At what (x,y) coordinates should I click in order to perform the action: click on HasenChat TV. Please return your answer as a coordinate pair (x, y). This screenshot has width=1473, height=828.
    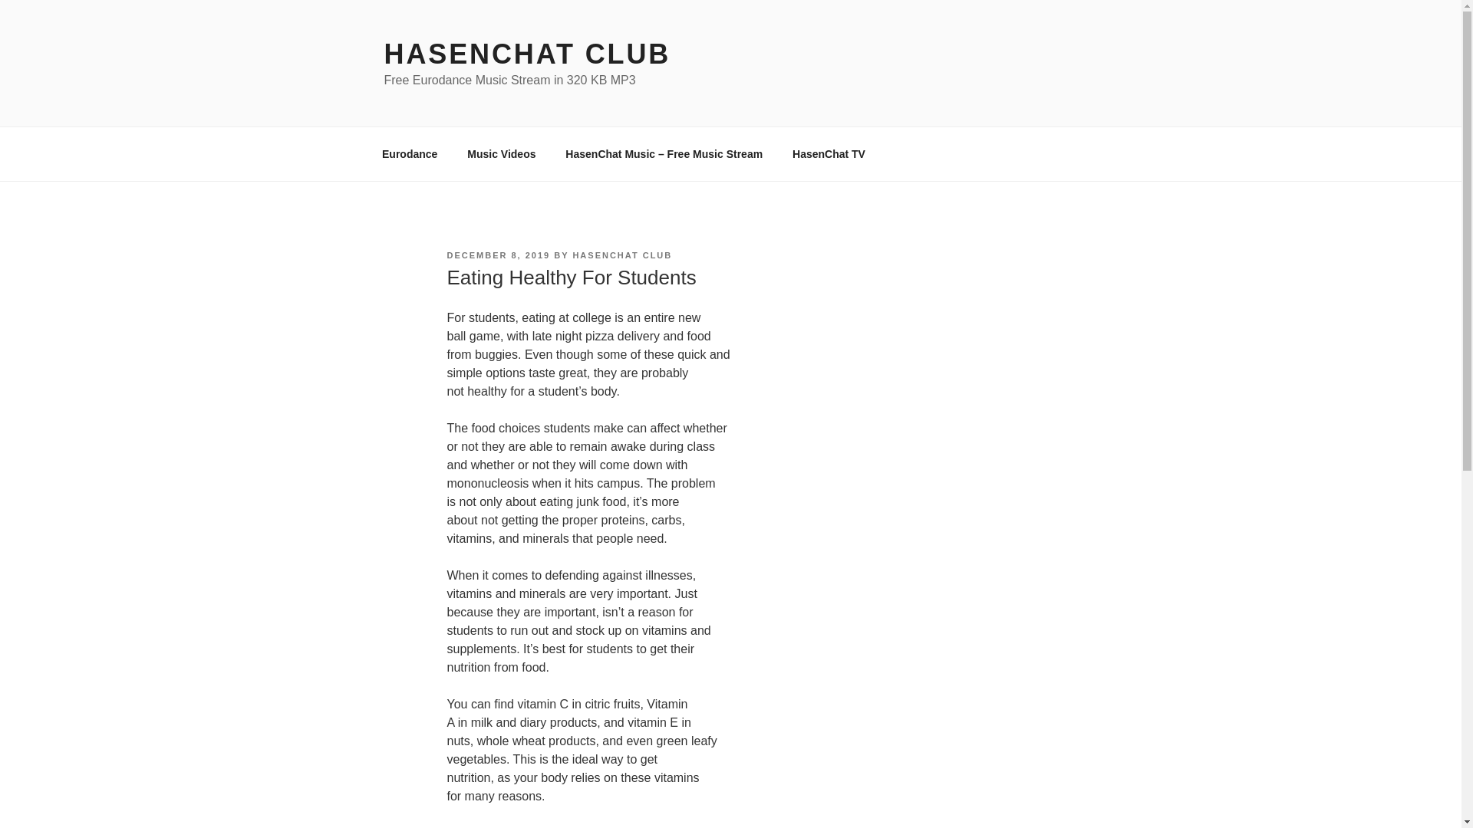
    Looking at the image, I should click on (829, 153).